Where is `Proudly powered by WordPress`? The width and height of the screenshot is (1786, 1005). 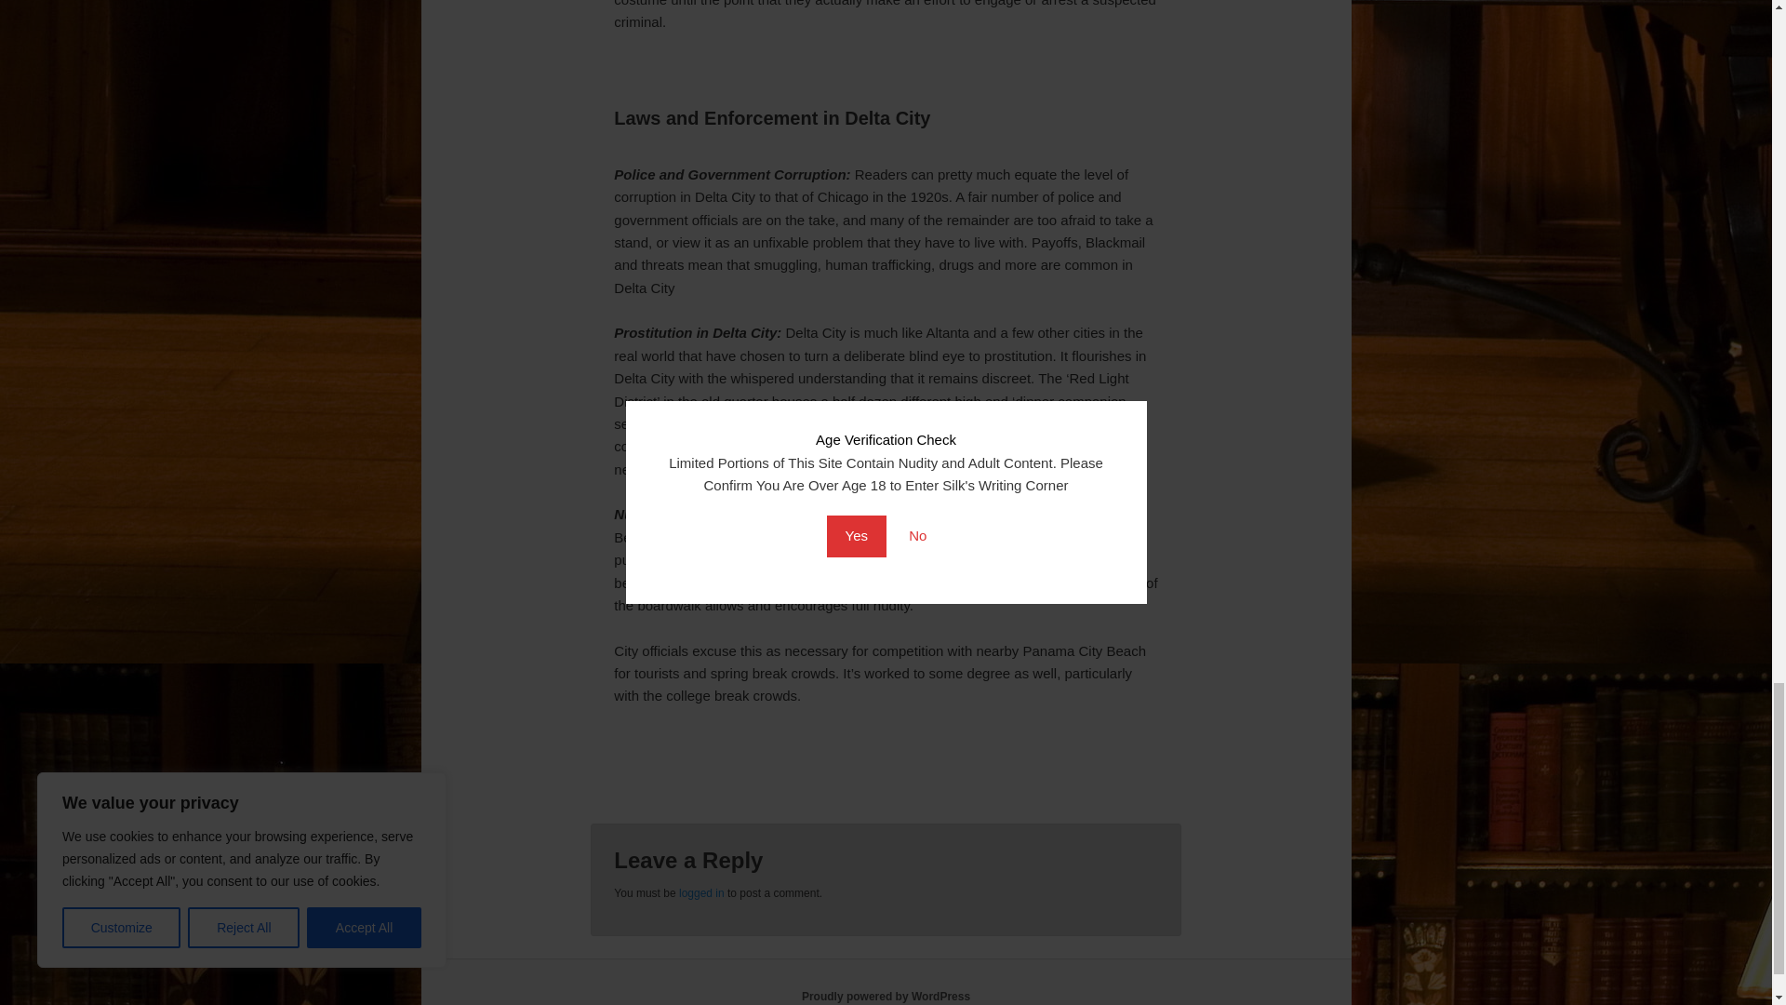
Proudly powered by WordPress is located at coordinates (886, 996).